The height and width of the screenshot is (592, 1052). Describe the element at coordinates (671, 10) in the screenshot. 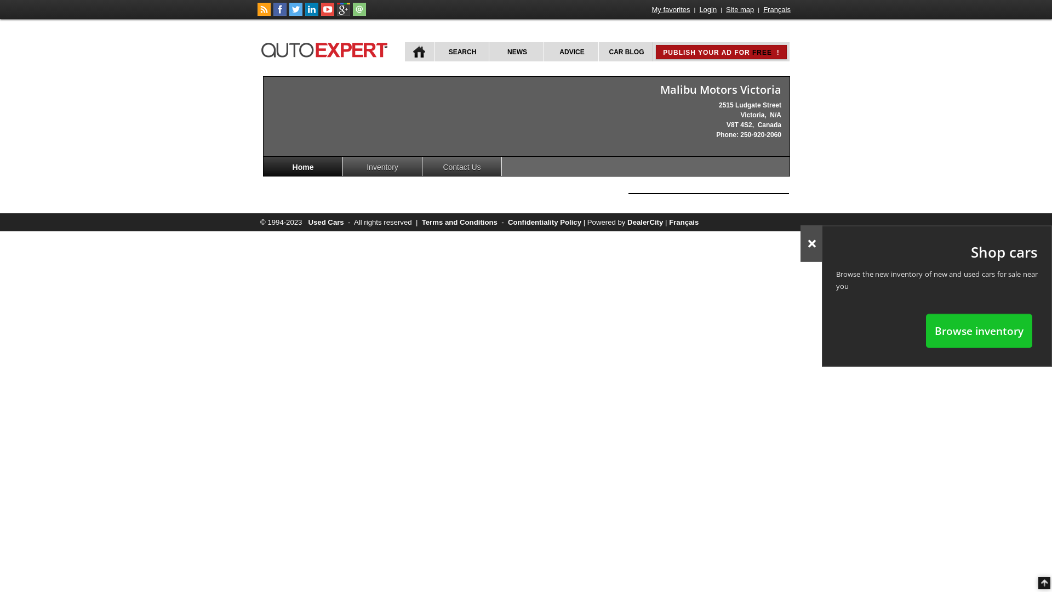

I see `My favorites` at that location.